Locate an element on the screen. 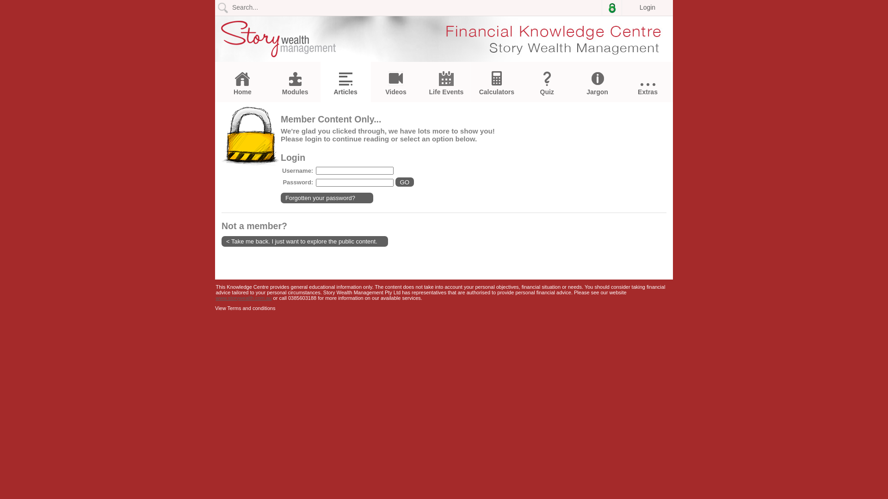 This screenshot has height=499, width=888. Videos is located at coordinates (396, 83).